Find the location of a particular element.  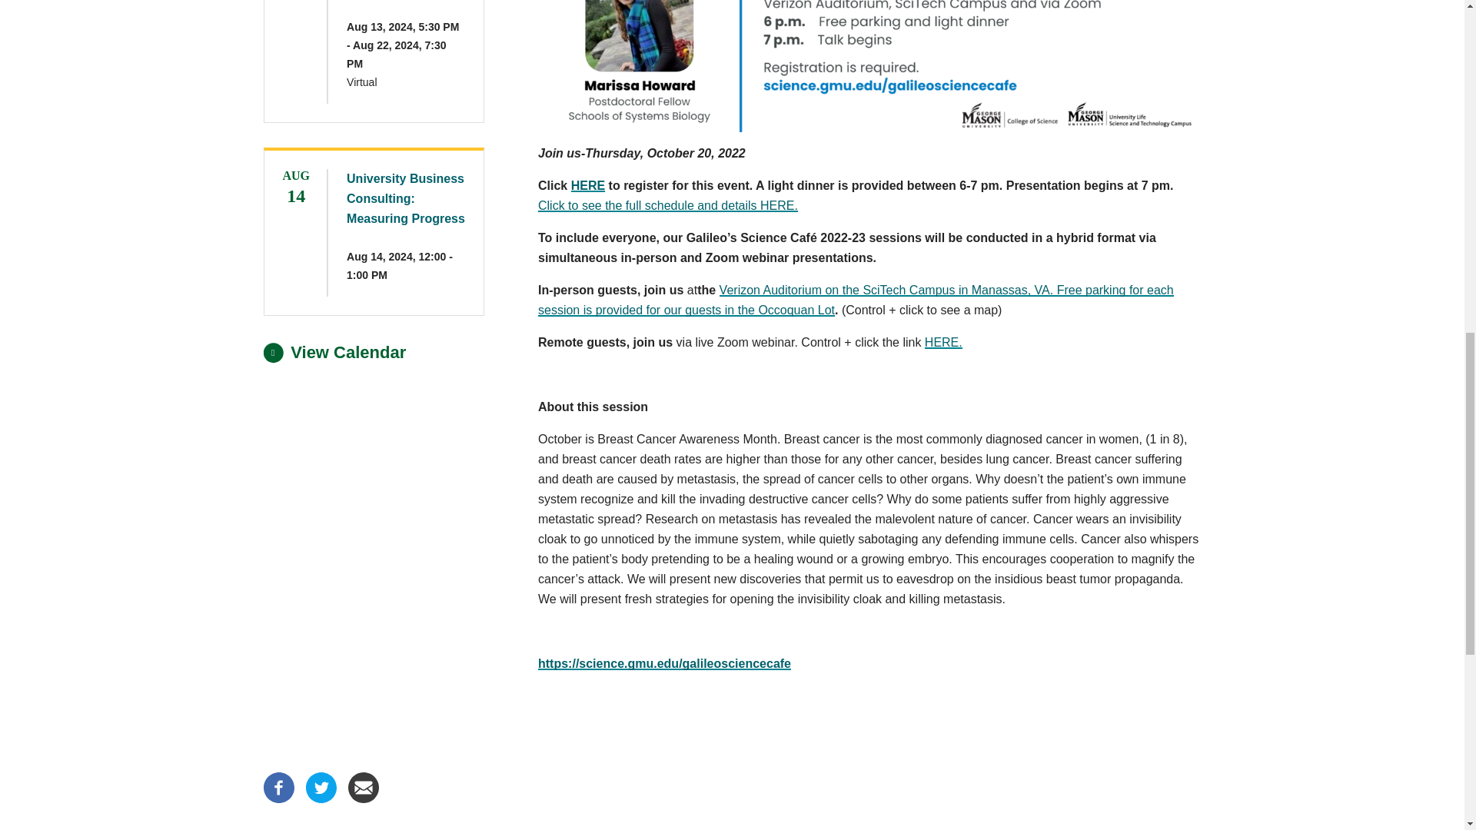

HERE is located at coordinates (588, 185).